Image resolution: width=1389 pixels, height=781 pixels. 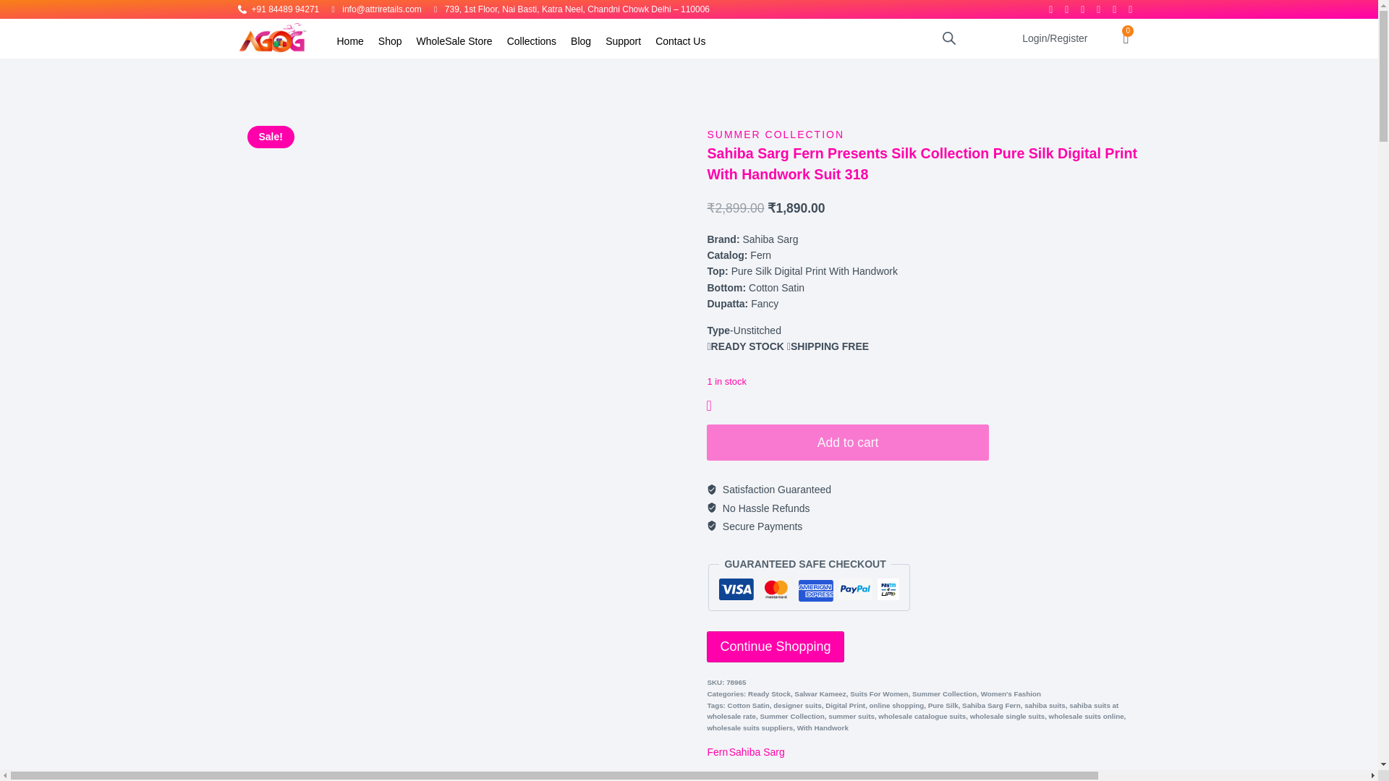 What do you see at coordinates (350, 40) in the screenshot?
I see `Home` at bounding box center [350, 40].